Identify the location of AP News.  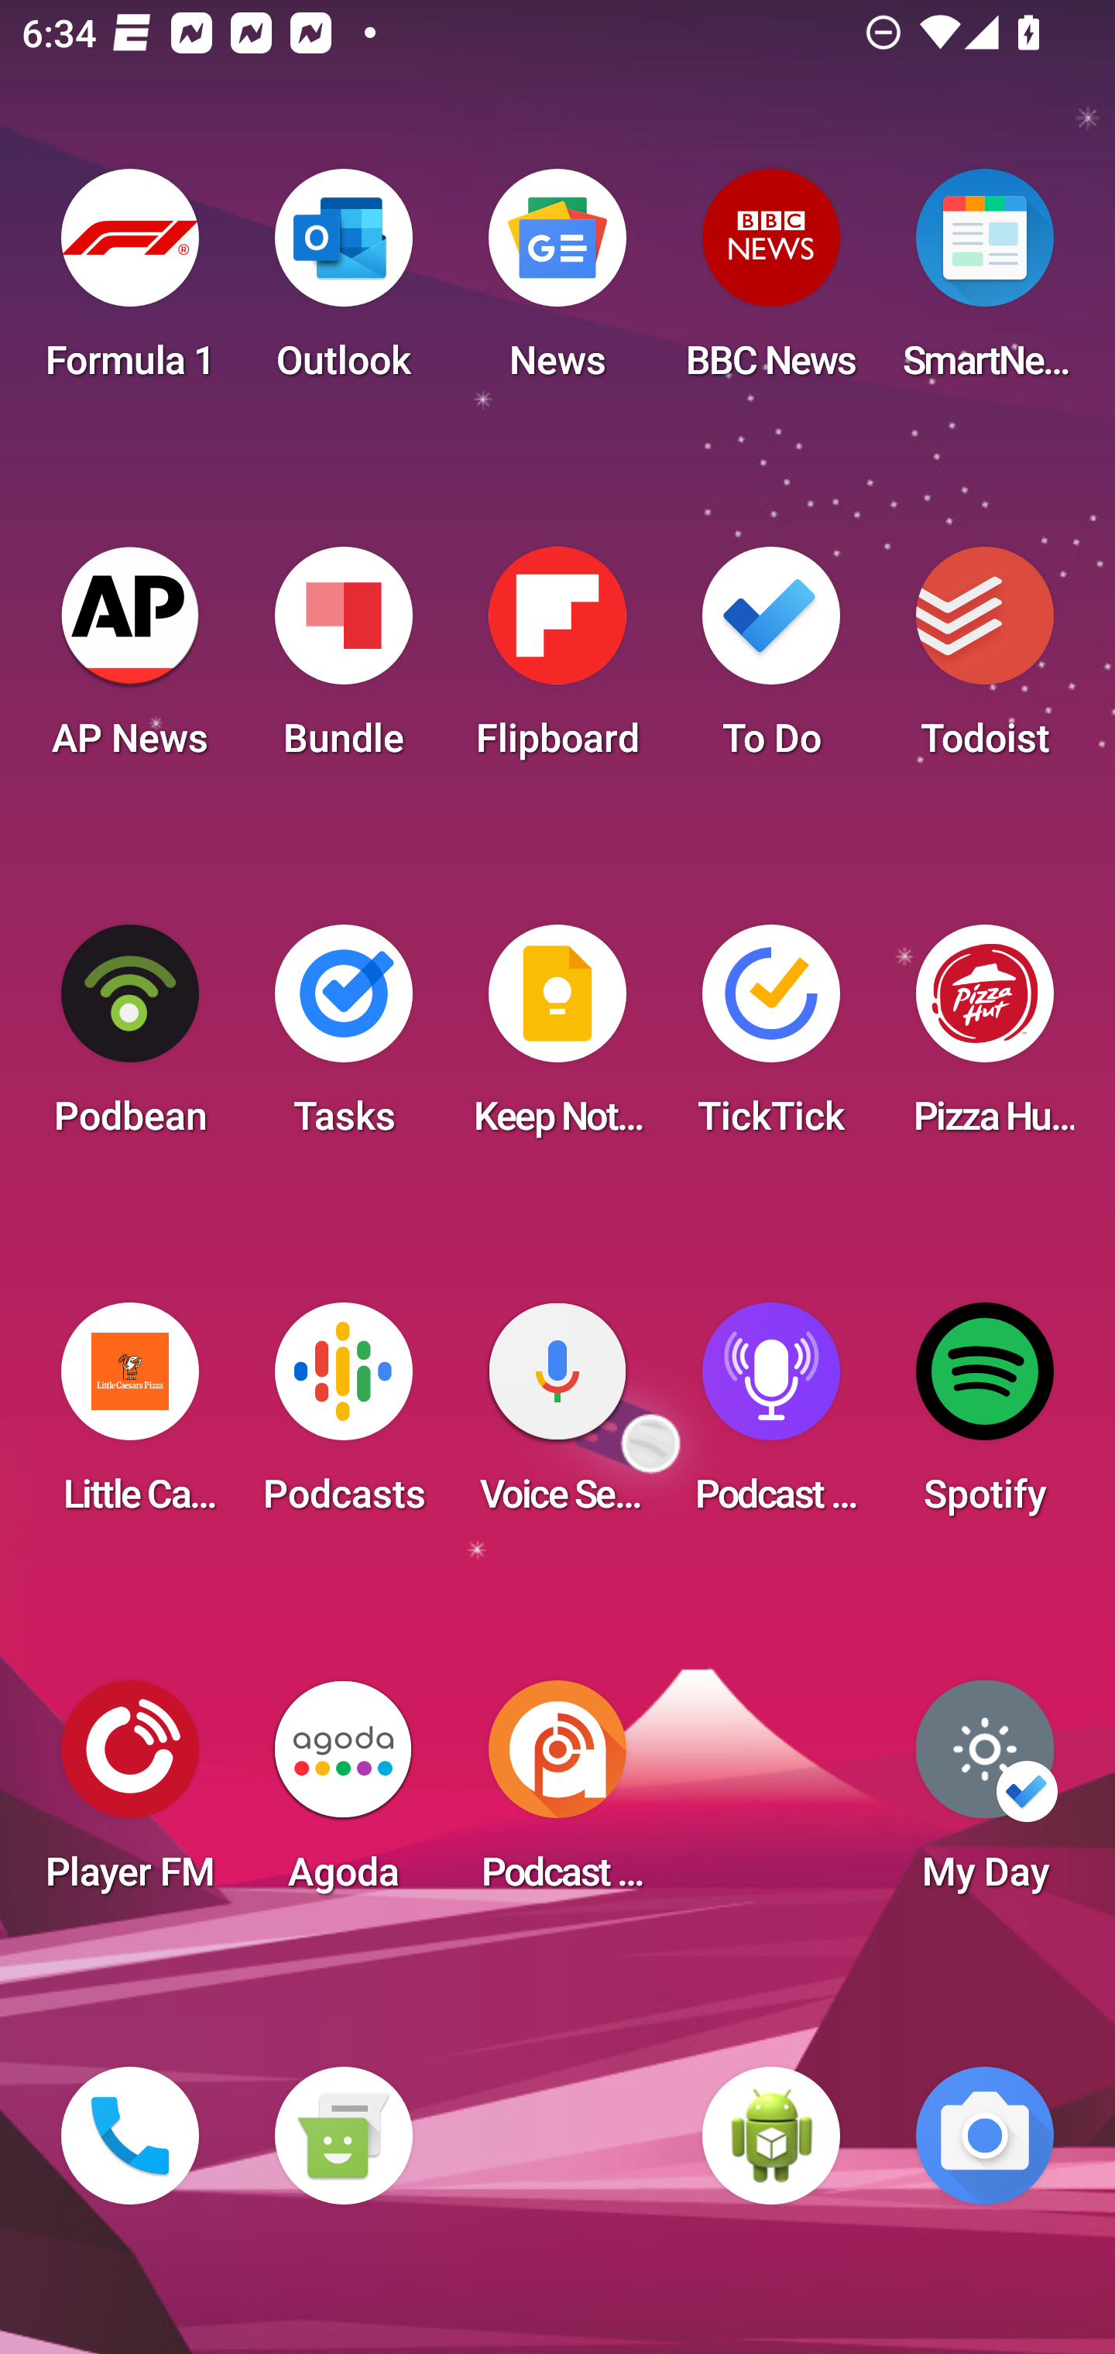
(130, 661).